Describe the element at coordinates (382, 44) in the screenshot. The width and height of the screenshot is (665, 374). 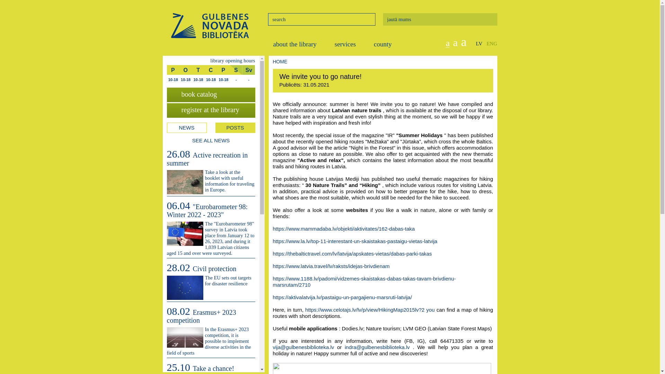
I see `county` at that location.